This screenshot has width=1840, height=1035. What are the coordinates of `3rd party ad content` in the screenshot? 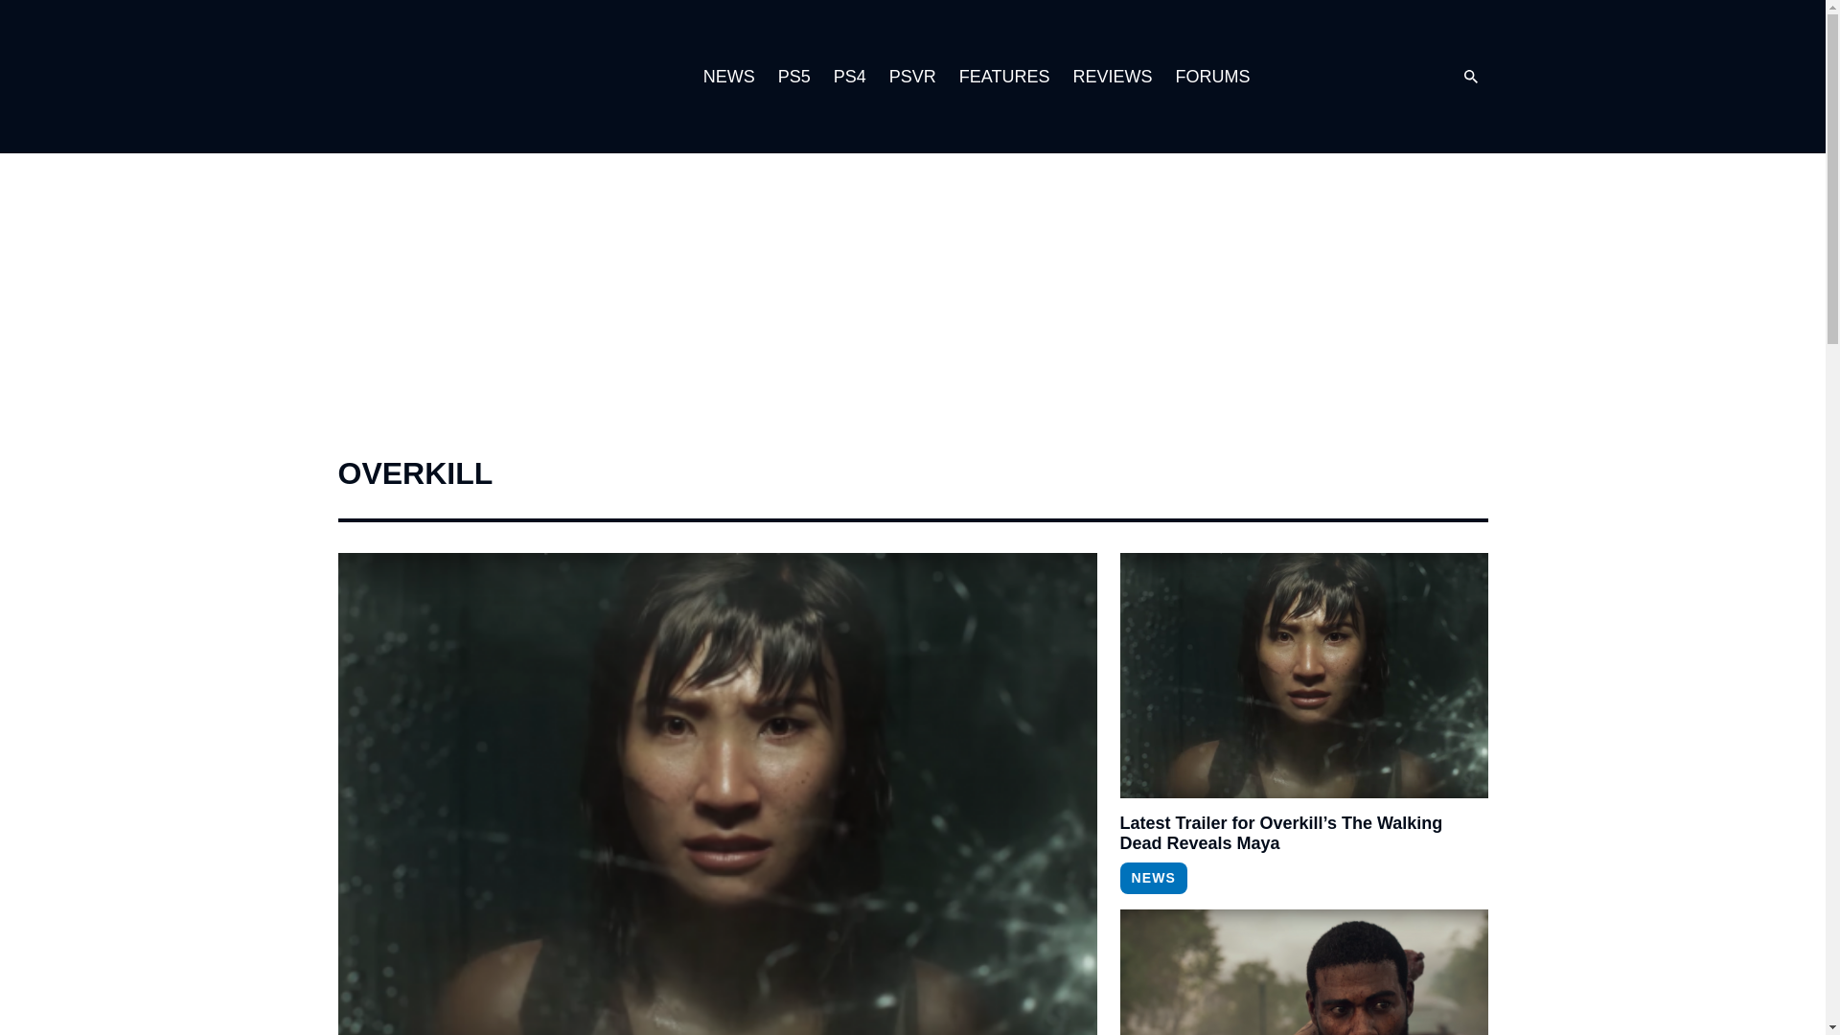 It's located at (911, 303).